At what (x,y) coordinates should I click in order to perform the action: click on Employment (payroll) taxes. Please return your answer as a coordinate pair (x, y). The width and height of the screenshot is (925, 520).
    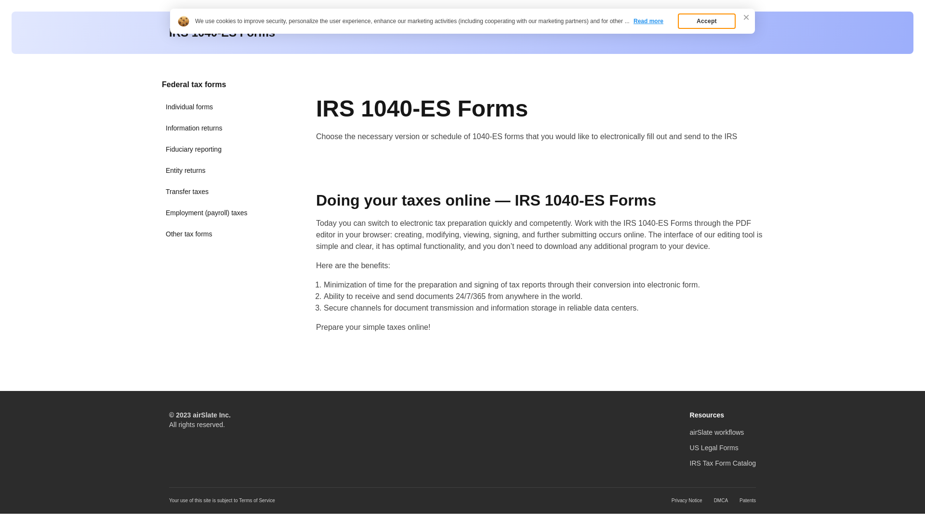
    Looking at the image, I should click on (212, 213).